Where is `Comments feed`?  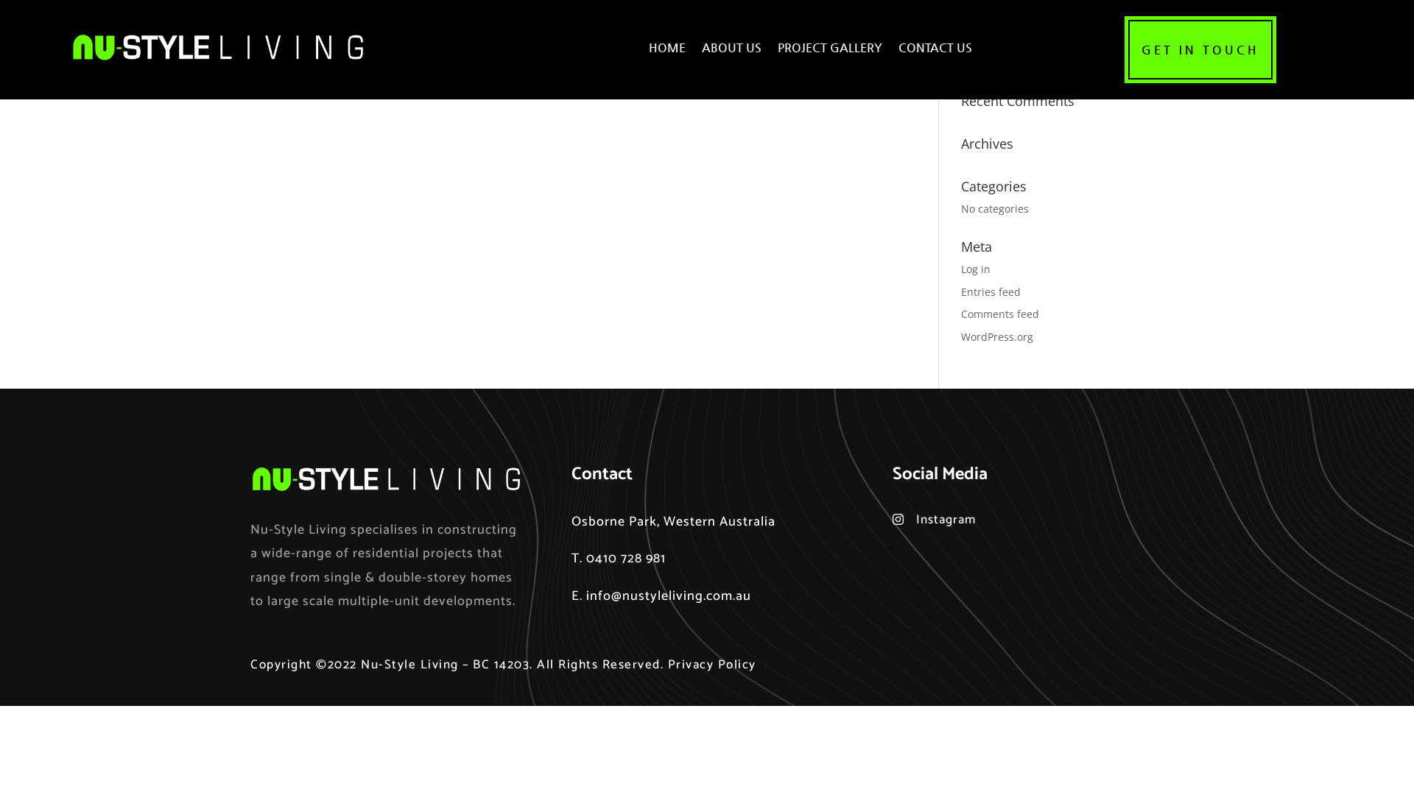
Comments feed is located at coordinates (1000, 314).